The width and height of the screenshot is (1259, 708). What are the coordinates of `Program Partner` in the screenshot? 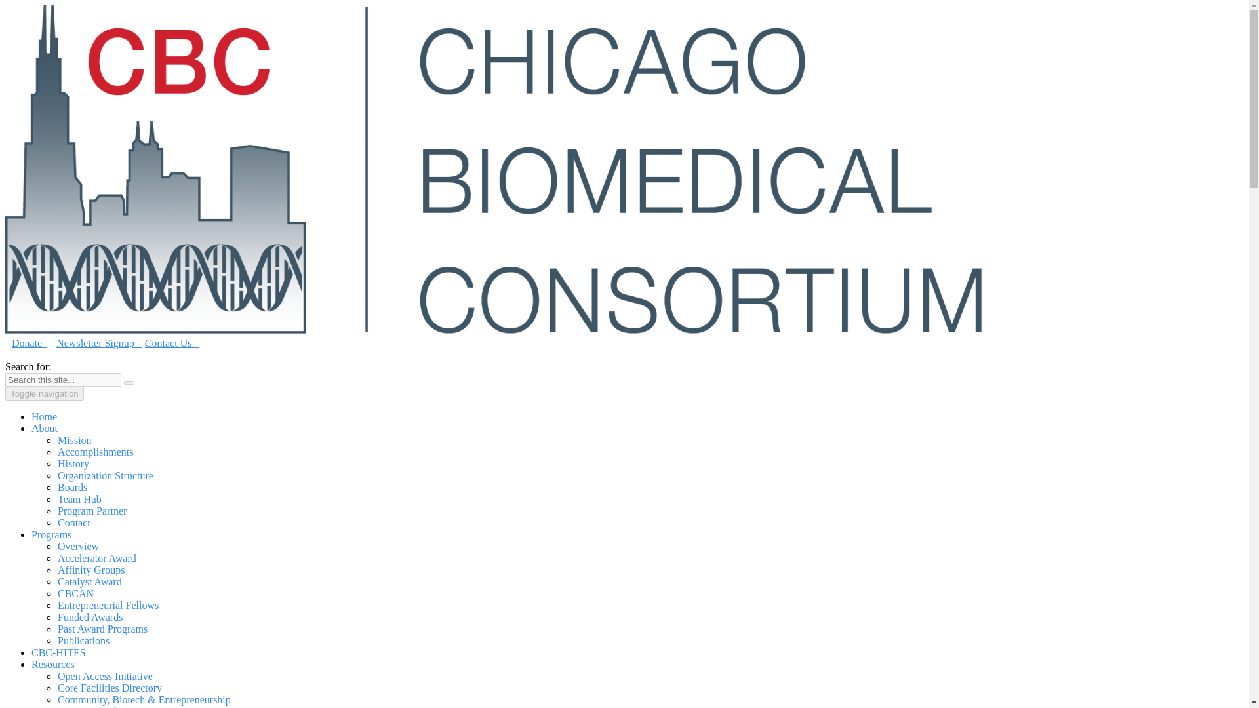 It's located at (92, 511).